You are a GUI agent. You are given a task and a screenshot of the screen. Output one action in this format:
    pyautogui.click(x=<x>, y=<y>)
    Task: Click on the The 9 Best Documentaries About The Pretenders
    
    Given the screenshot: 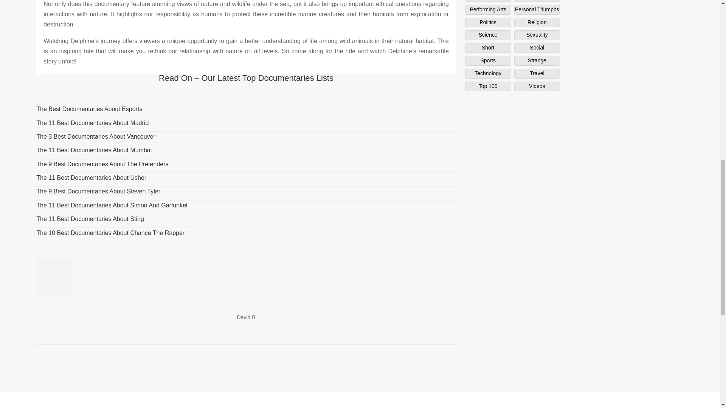 What is the action you would take?
    pyautogui.click(x=102, y=164)
    